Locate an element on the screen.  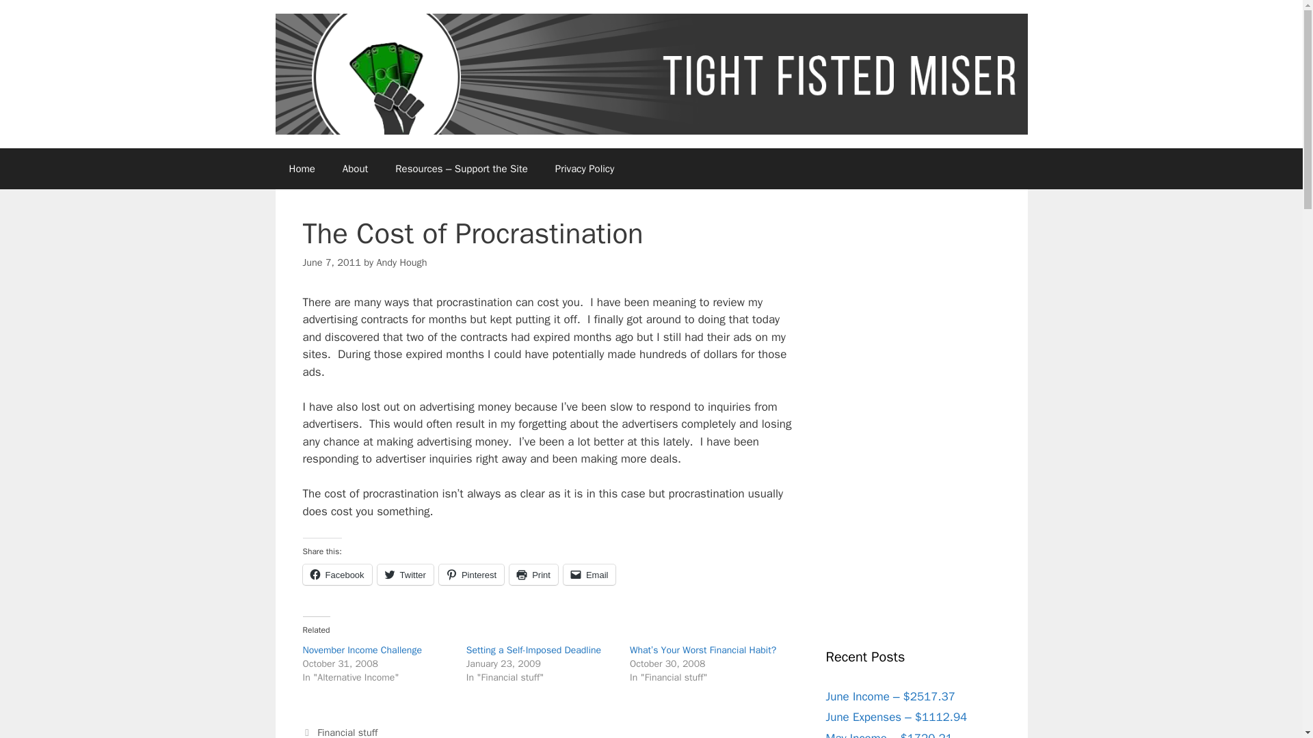
Facebook is located at coordinates (336, 575).